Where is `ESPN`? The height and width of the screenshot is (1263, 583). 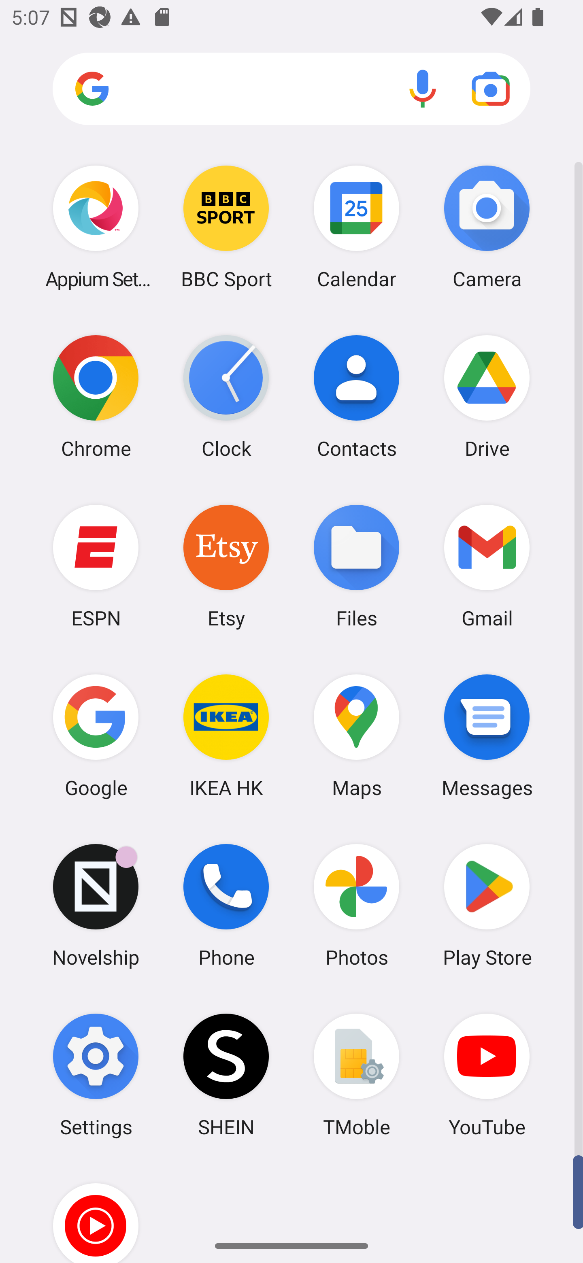 ESPN is located at coordinates (96, 566).